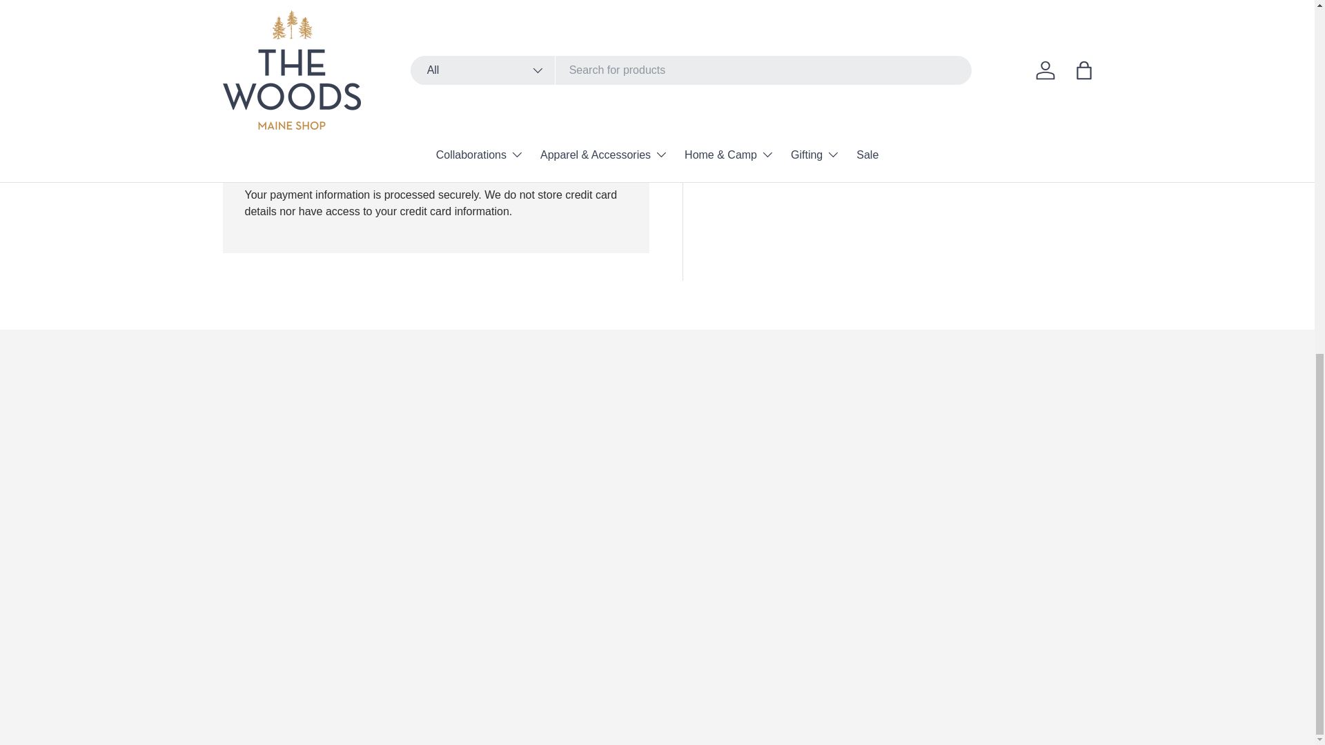  I want to click on Shop Pay, so click(467, 163).